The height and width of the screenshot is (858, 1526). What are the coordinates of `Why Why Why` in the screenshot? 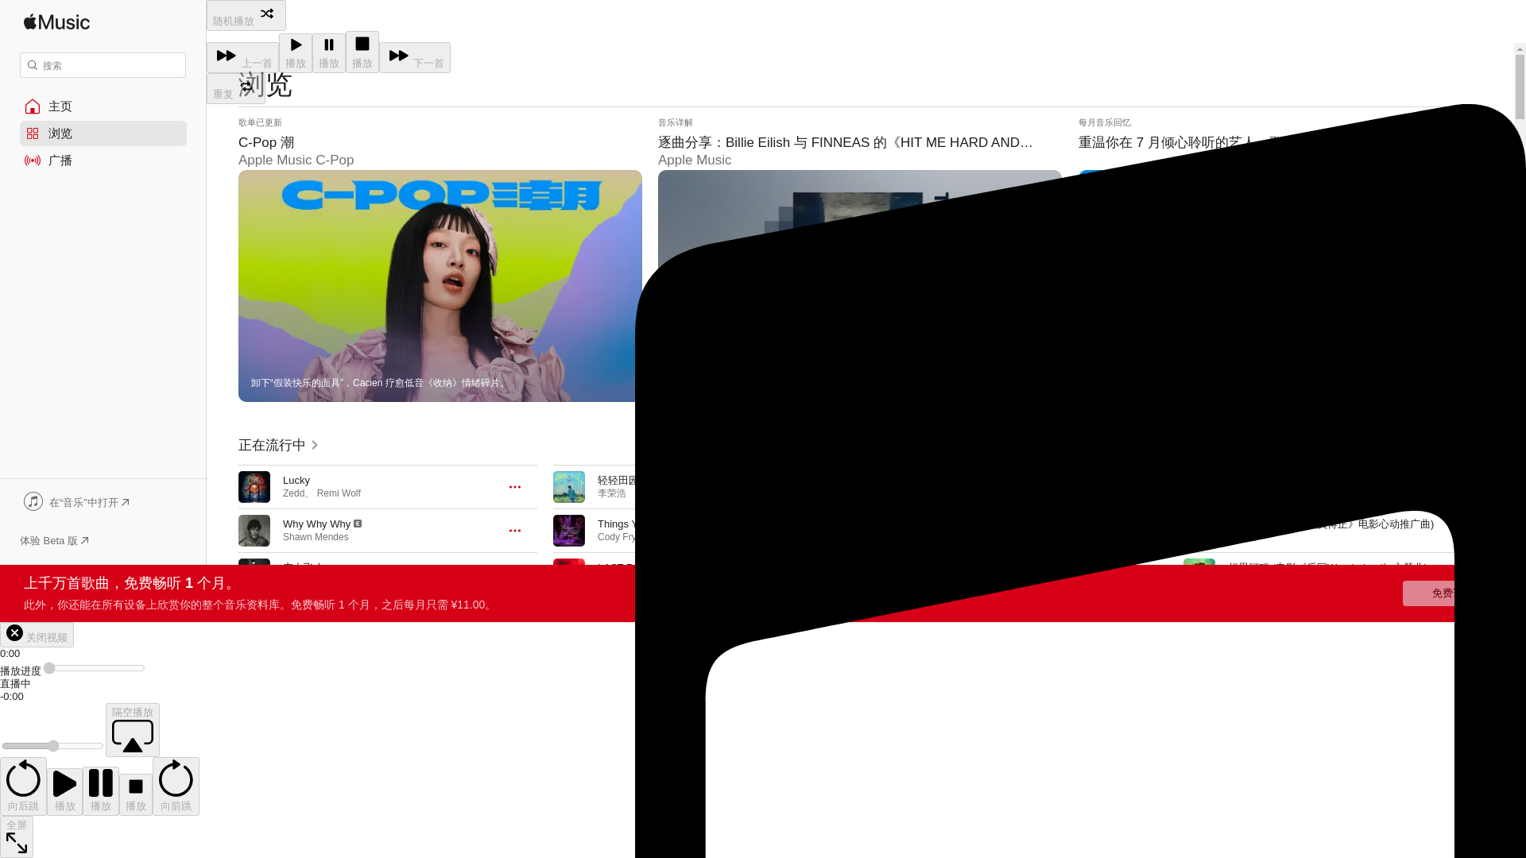 It's located at (316, 524).